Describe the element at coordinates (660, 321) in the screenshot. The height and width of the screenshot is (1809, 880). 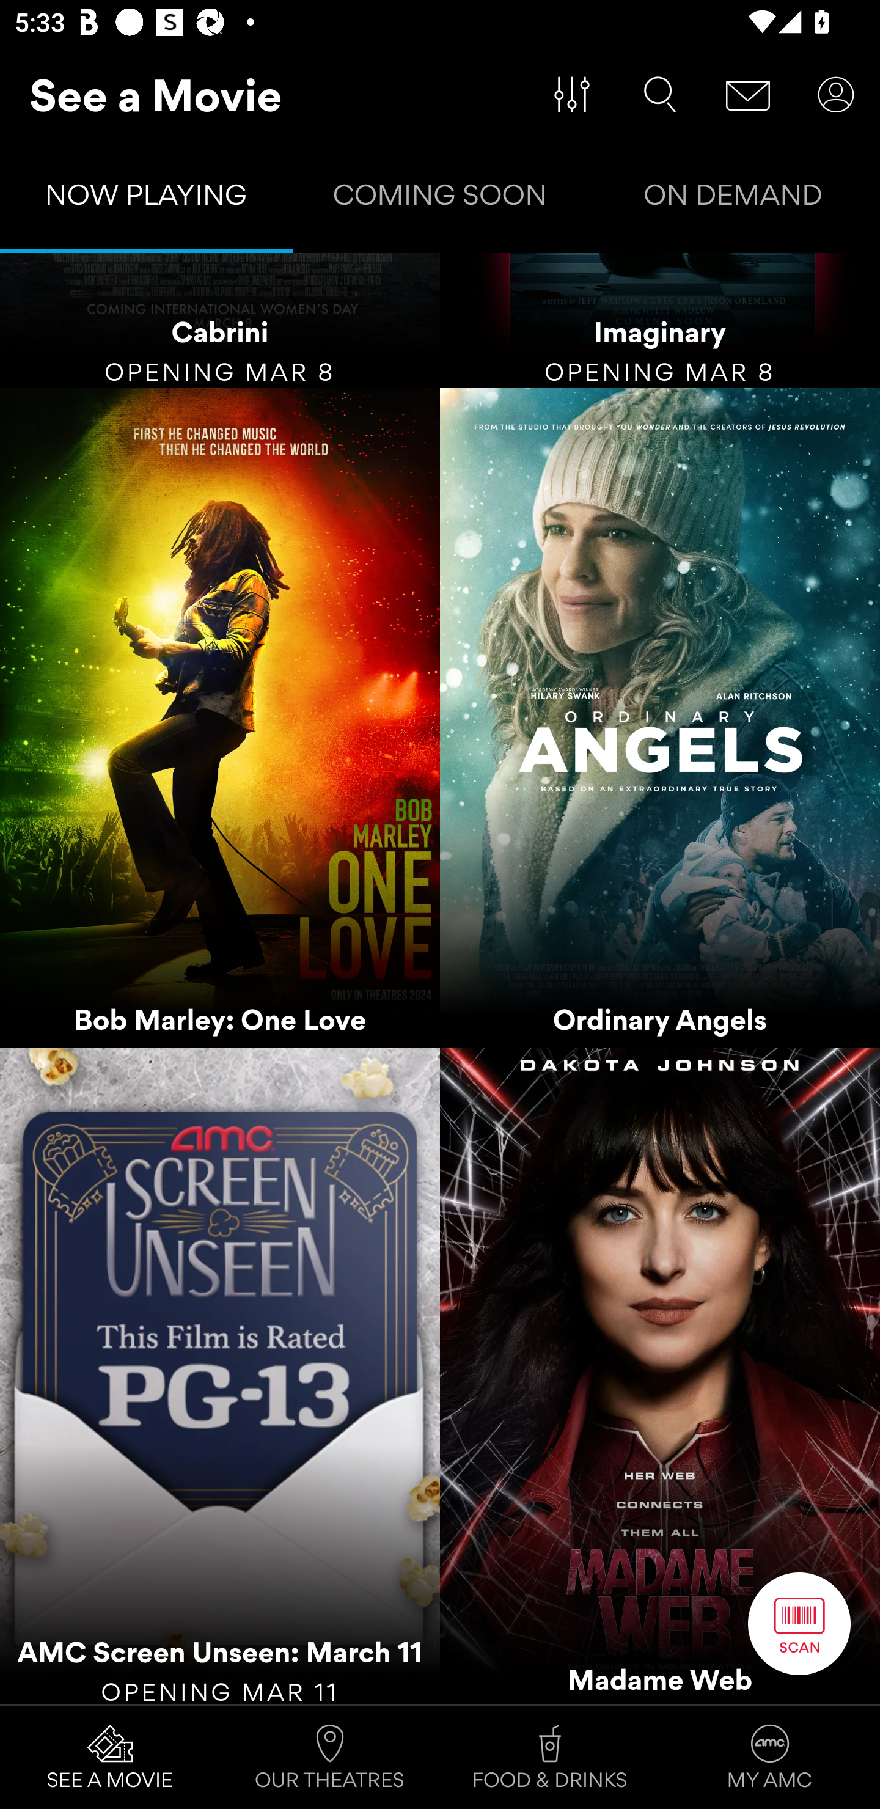
I see `Imaginary
OPENING MAR 8` at that location.